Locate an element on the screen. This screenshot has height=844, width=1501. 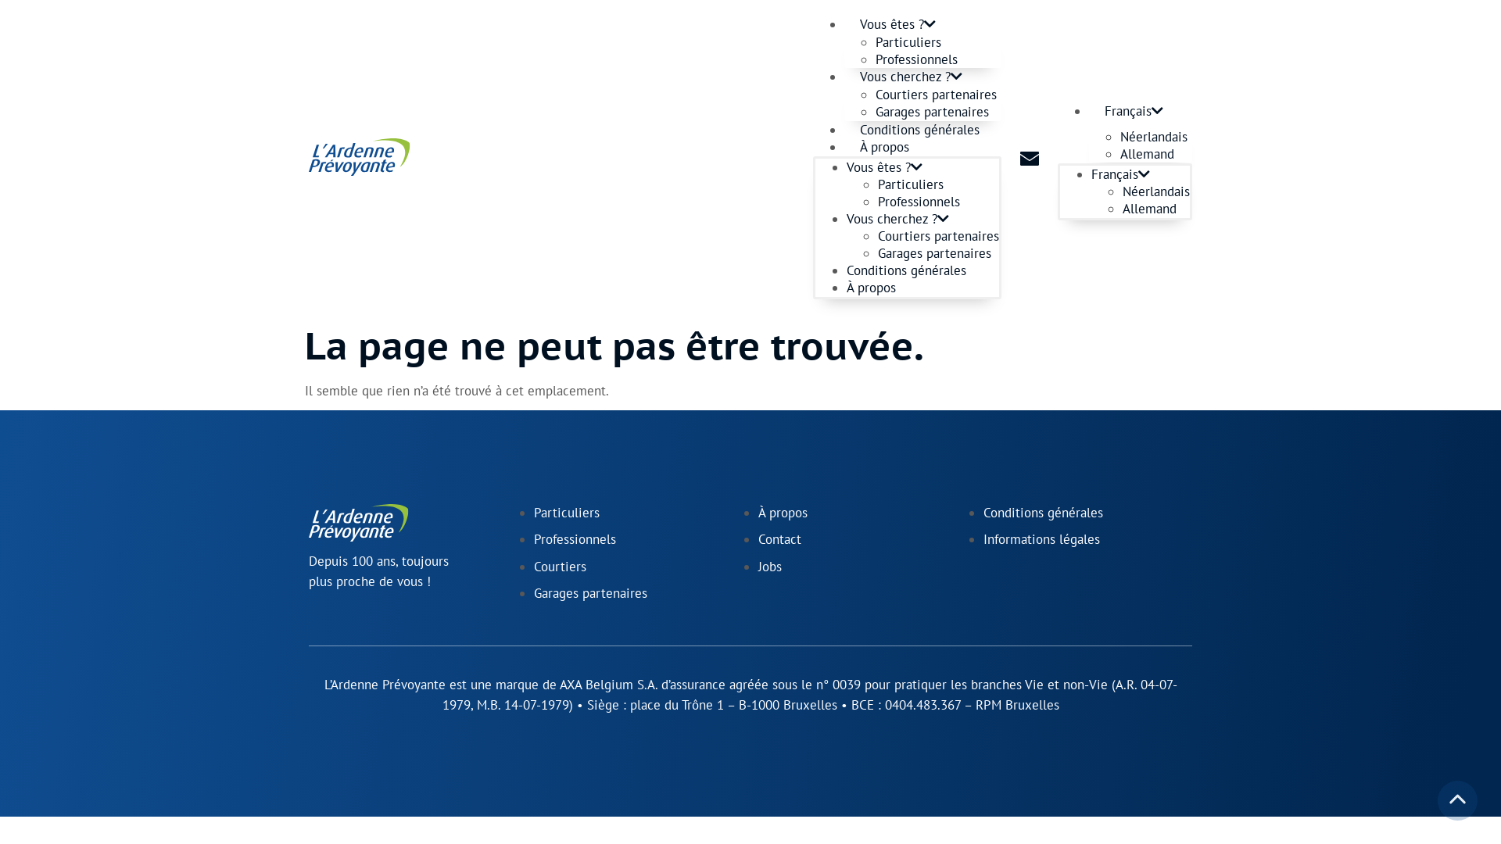
Vous cherchez ? is located at coordinates (912, 77).